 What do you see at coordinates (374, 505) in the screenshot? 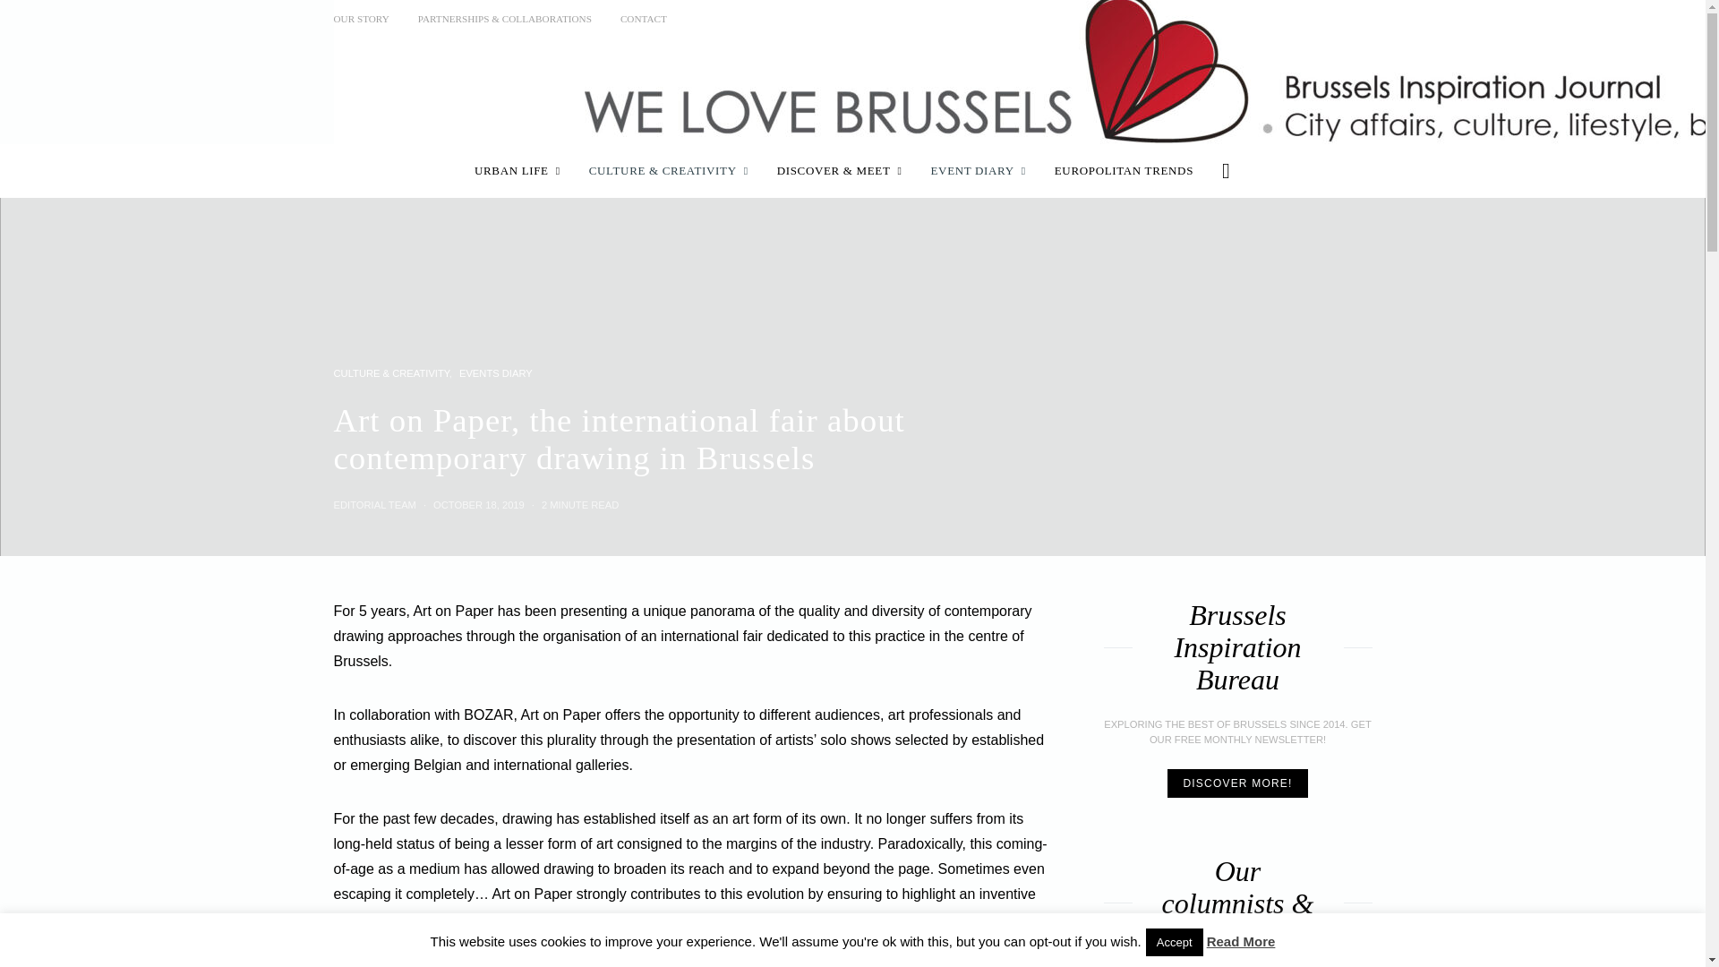
I see `View all posts by Editorial Team` at bounding box center [374, 505].